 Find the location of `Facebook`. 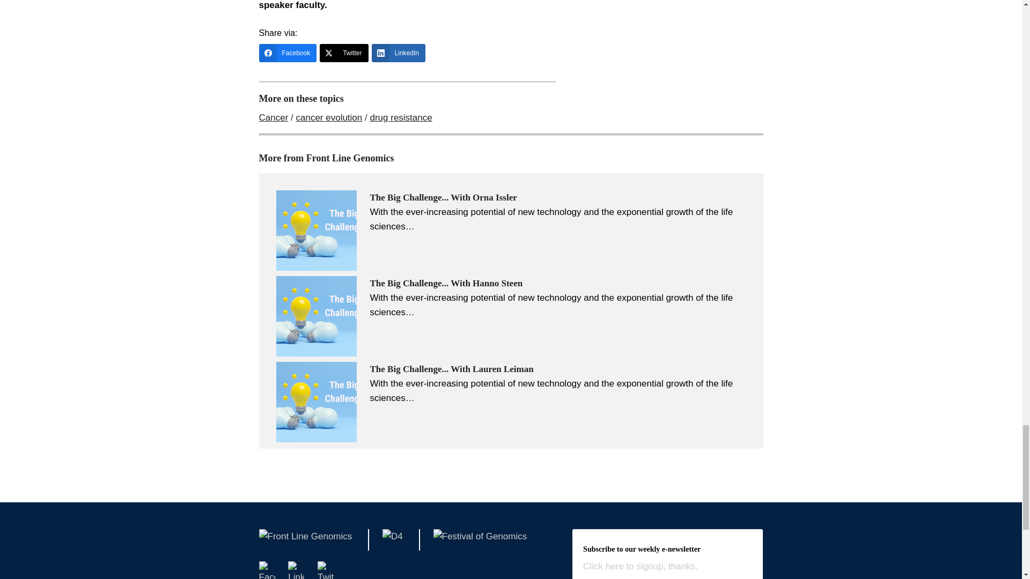

Facebook is located at coordinates (266, 570).